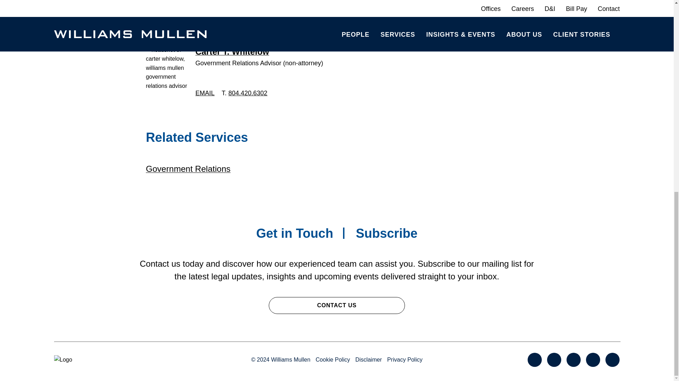 This screenshot has height=381, width=679. Describe the element at coordinates (205, 93) in the screenshot. I see `EMAIL` at that location.